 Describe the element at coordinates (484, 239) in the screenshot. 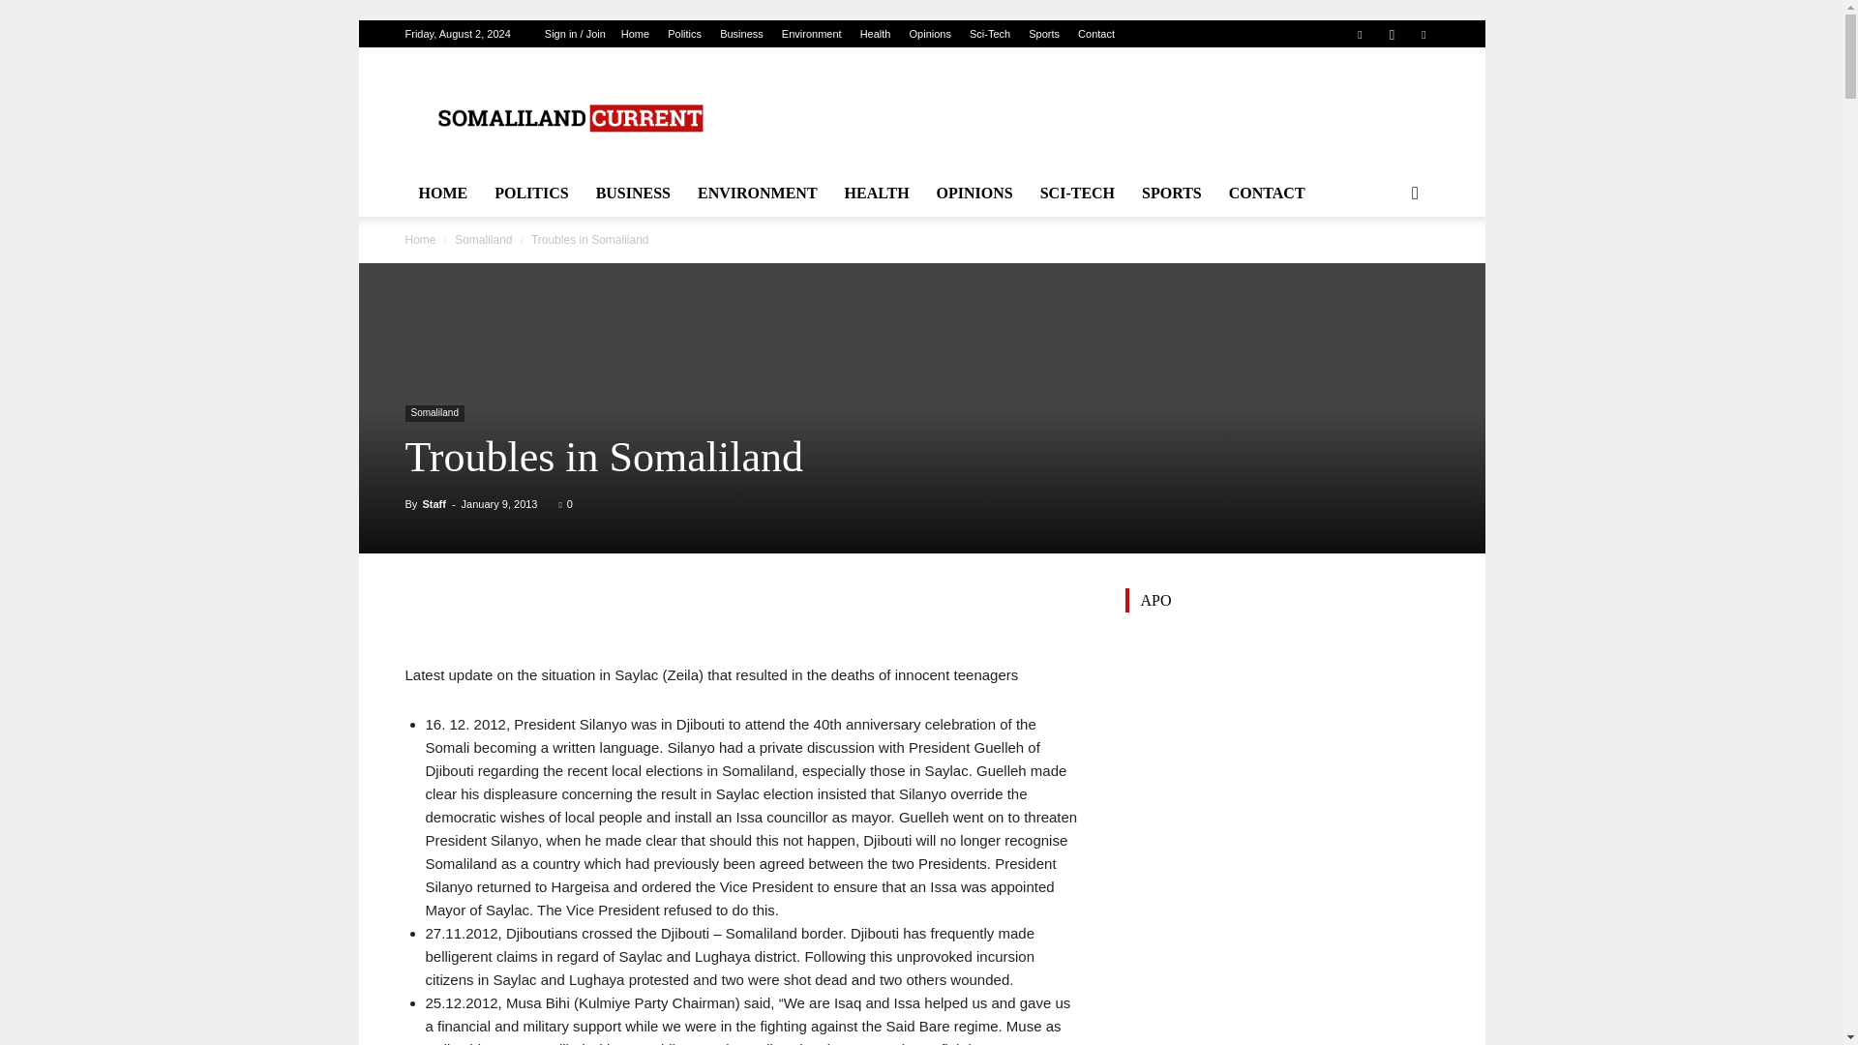

I see `View all posts in Somaliland` at that location.